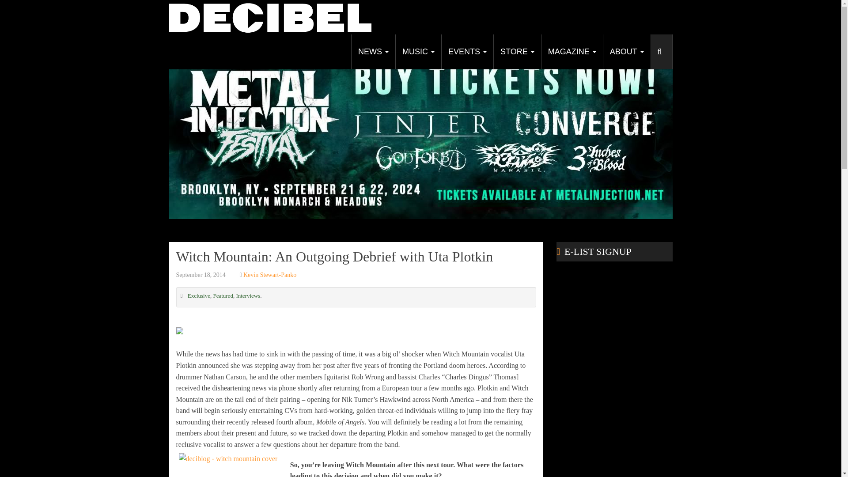  Describe the element at coordinates (517, 51) in the screenshot. I see `STORE` at that location.